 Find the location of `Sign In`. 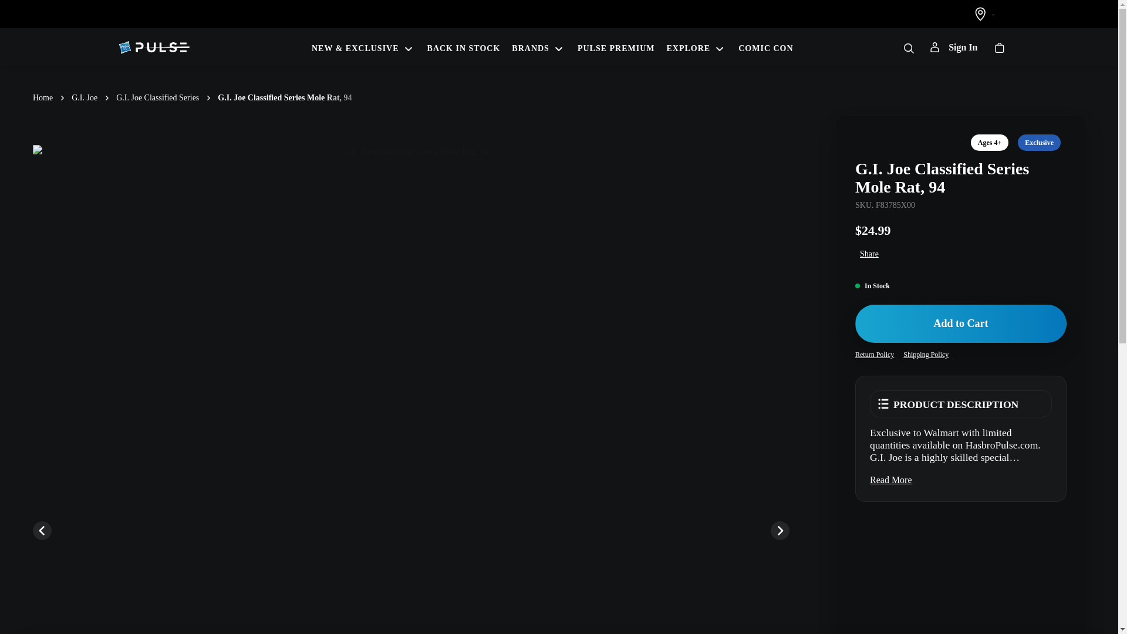

Sign In is located at coordinates (953, 47).